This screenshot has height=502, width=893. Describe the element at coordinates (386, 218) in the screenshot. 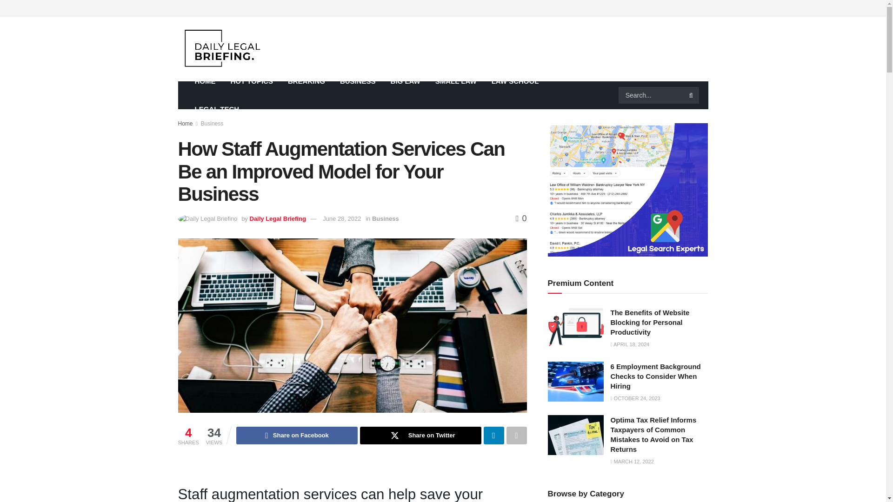

I see `Business` at that location.